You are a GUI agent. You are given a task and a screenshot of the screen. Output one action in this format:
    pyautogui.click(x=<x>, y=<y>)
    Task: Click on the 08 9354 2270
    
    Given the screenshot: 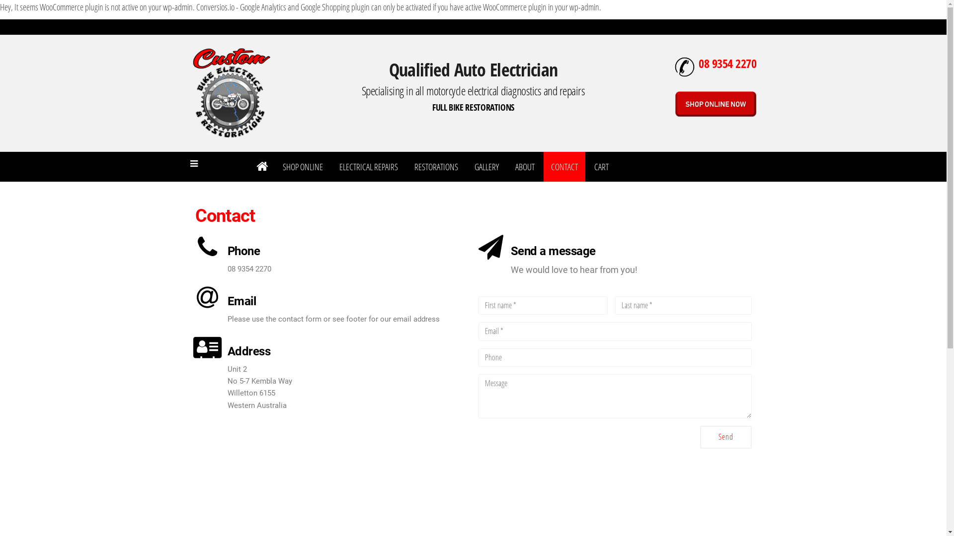 What is the action you would take?
    pyautogui.click(x=727, y=64)
    